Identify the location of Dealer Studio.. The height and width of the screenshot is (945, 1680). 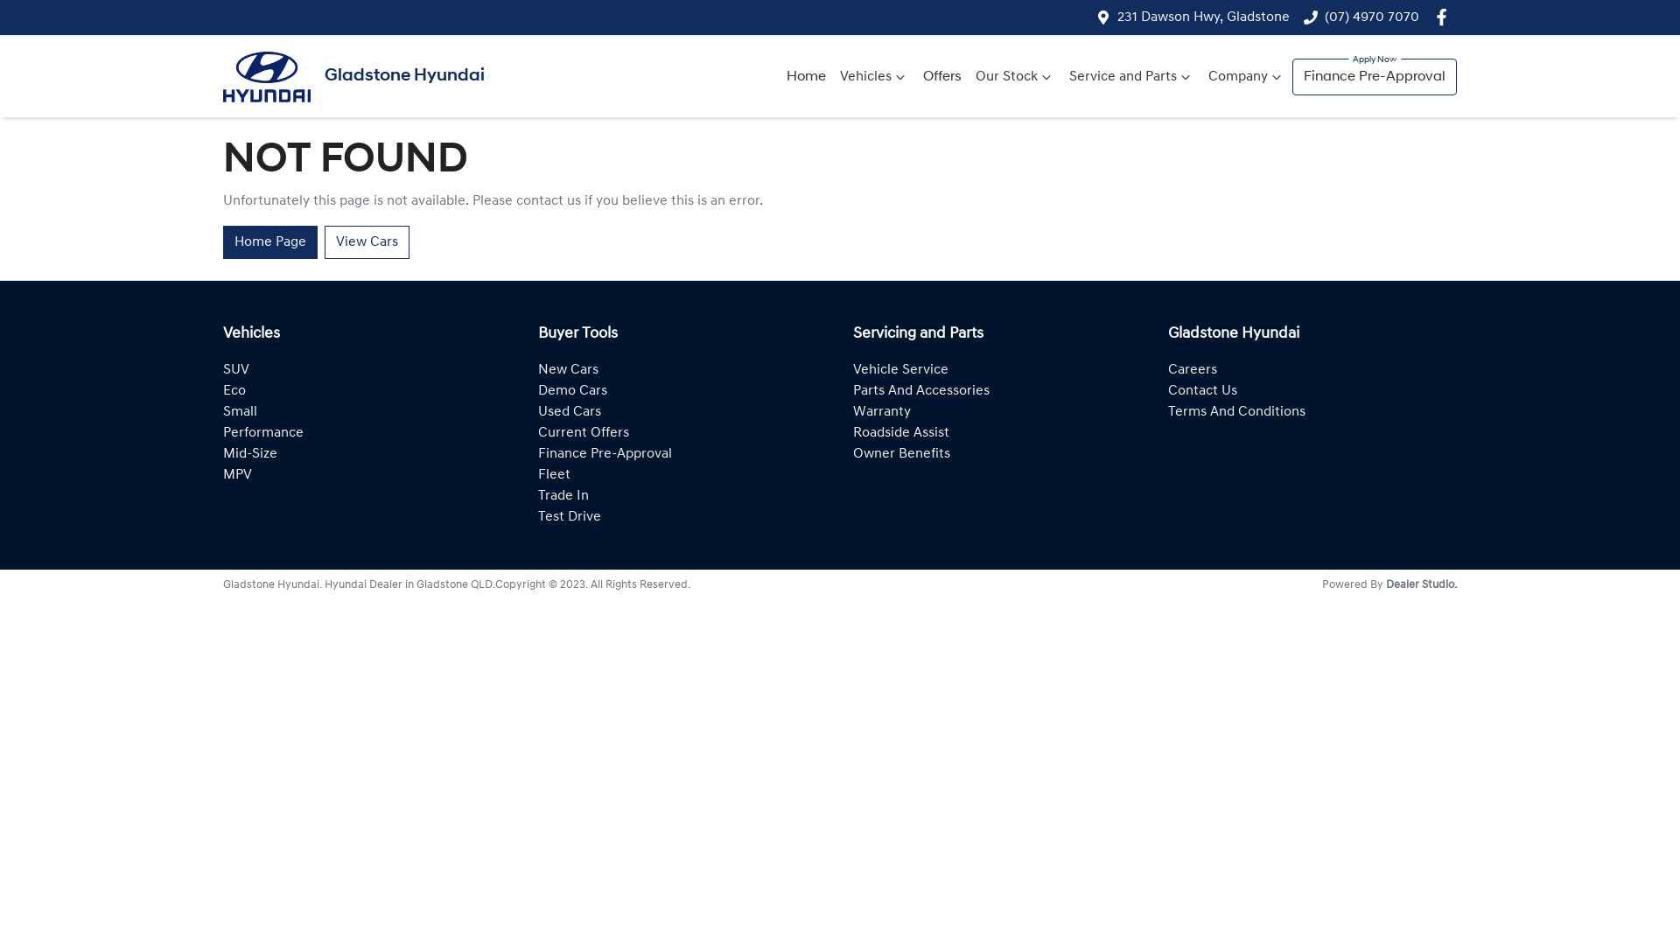
(1421, 584).